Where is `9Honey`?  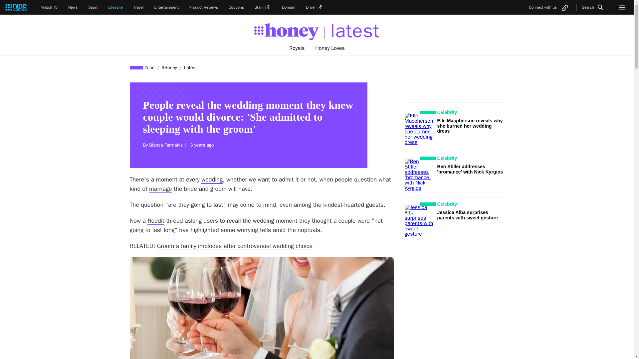 9Honey is located at coordinates (169, 67).